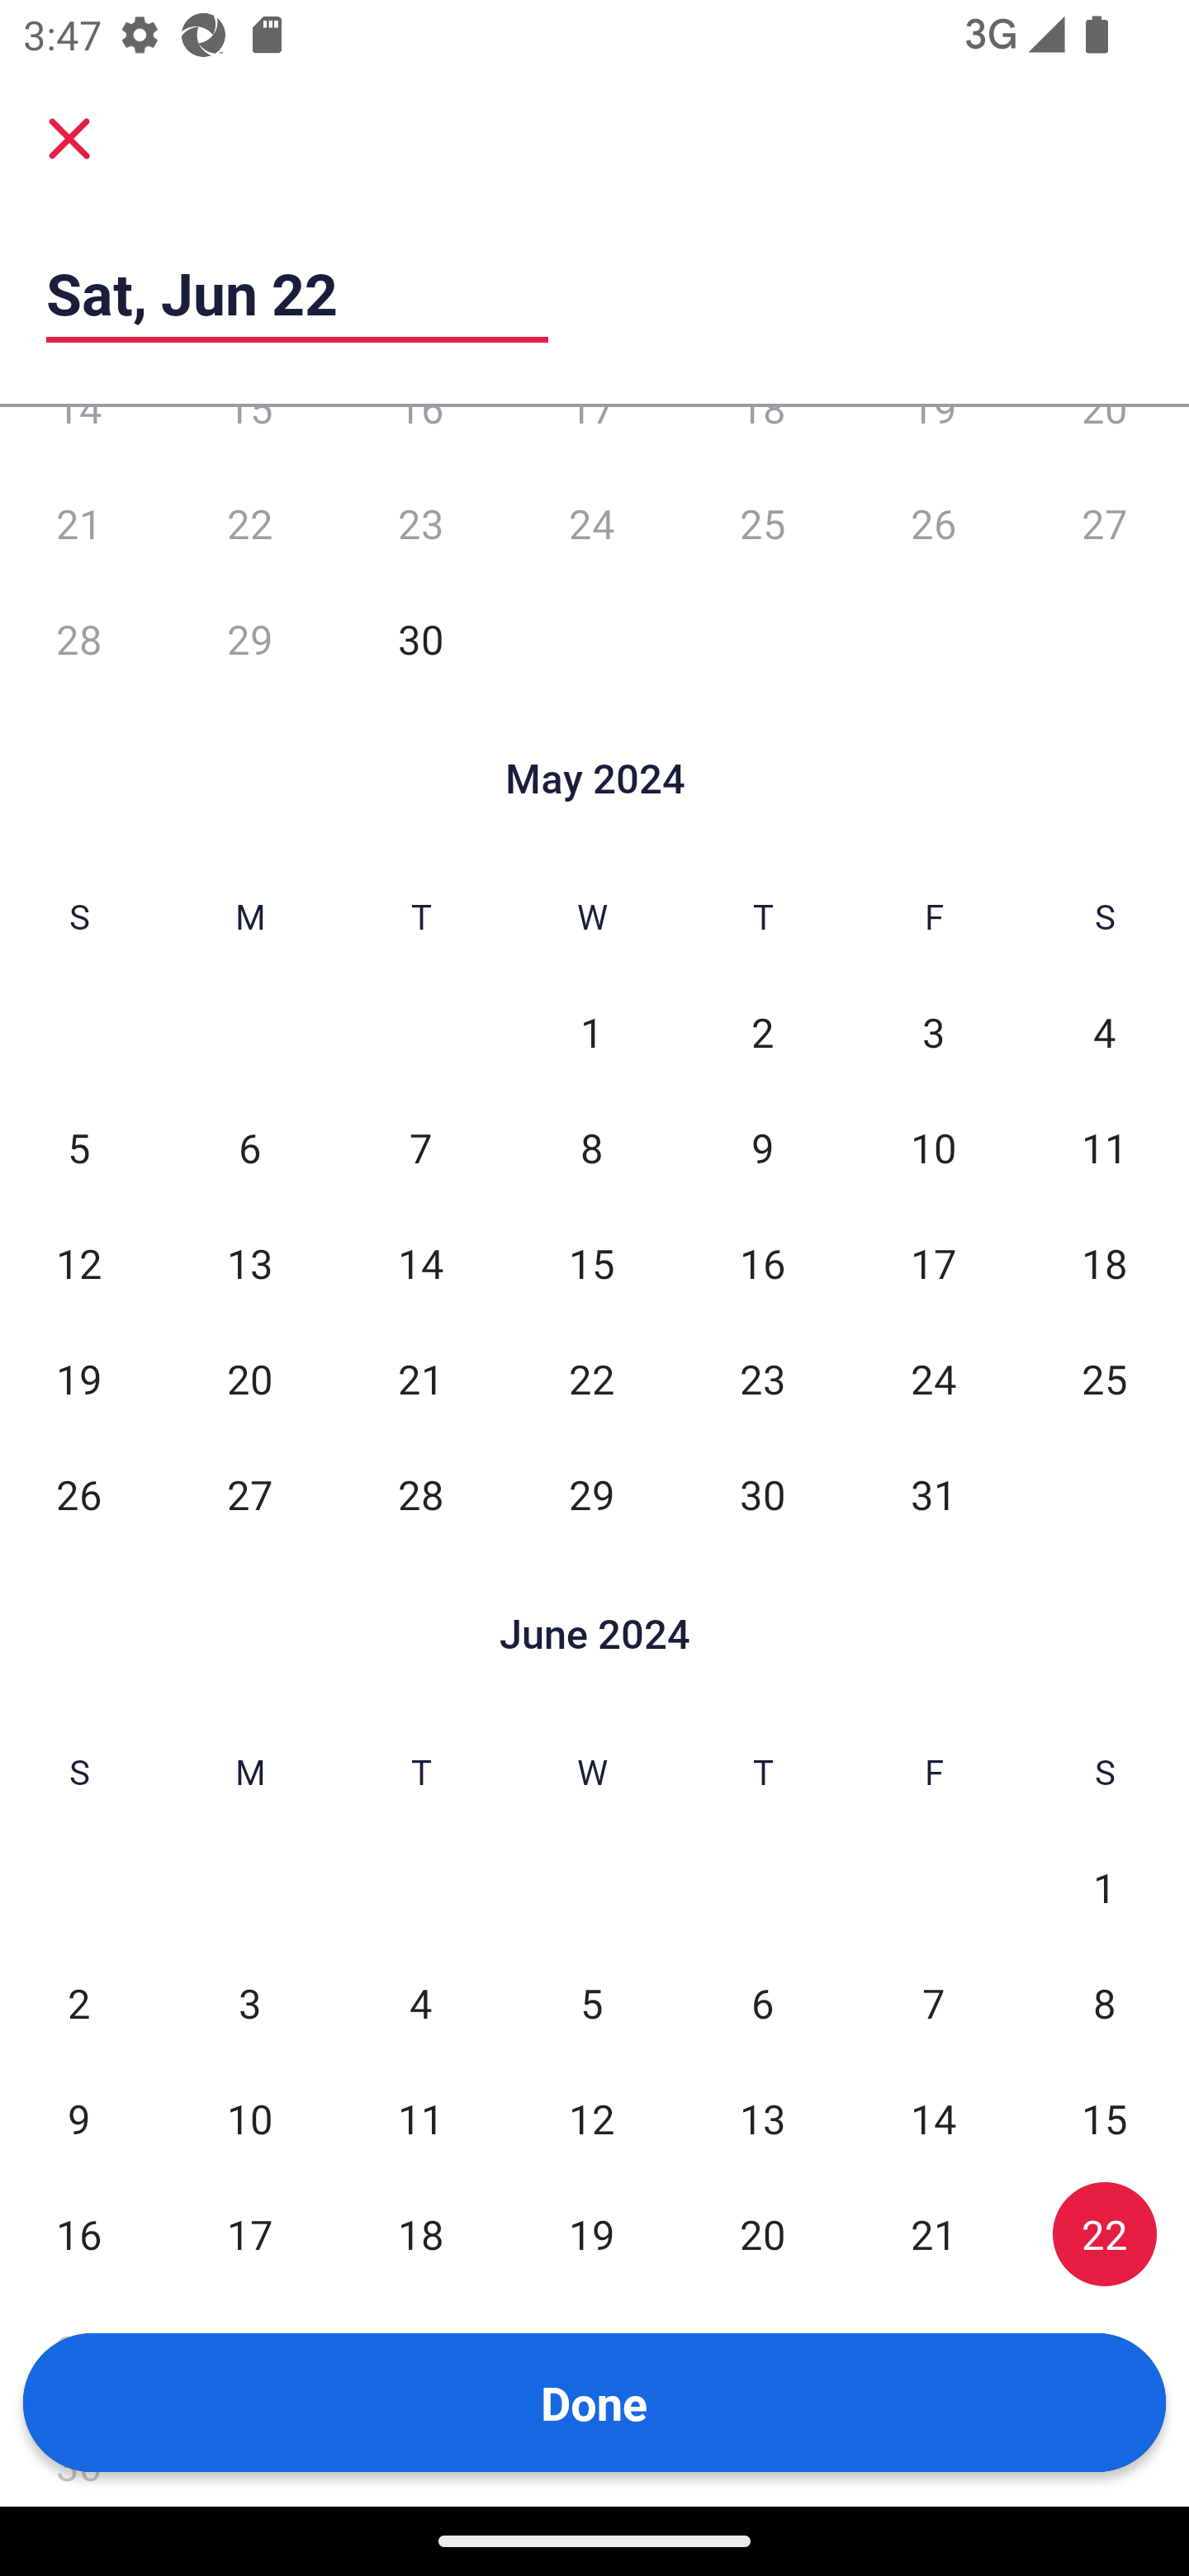  I want to click on 24 Wed, Apr 24, Not Selected, so click(591, 523).